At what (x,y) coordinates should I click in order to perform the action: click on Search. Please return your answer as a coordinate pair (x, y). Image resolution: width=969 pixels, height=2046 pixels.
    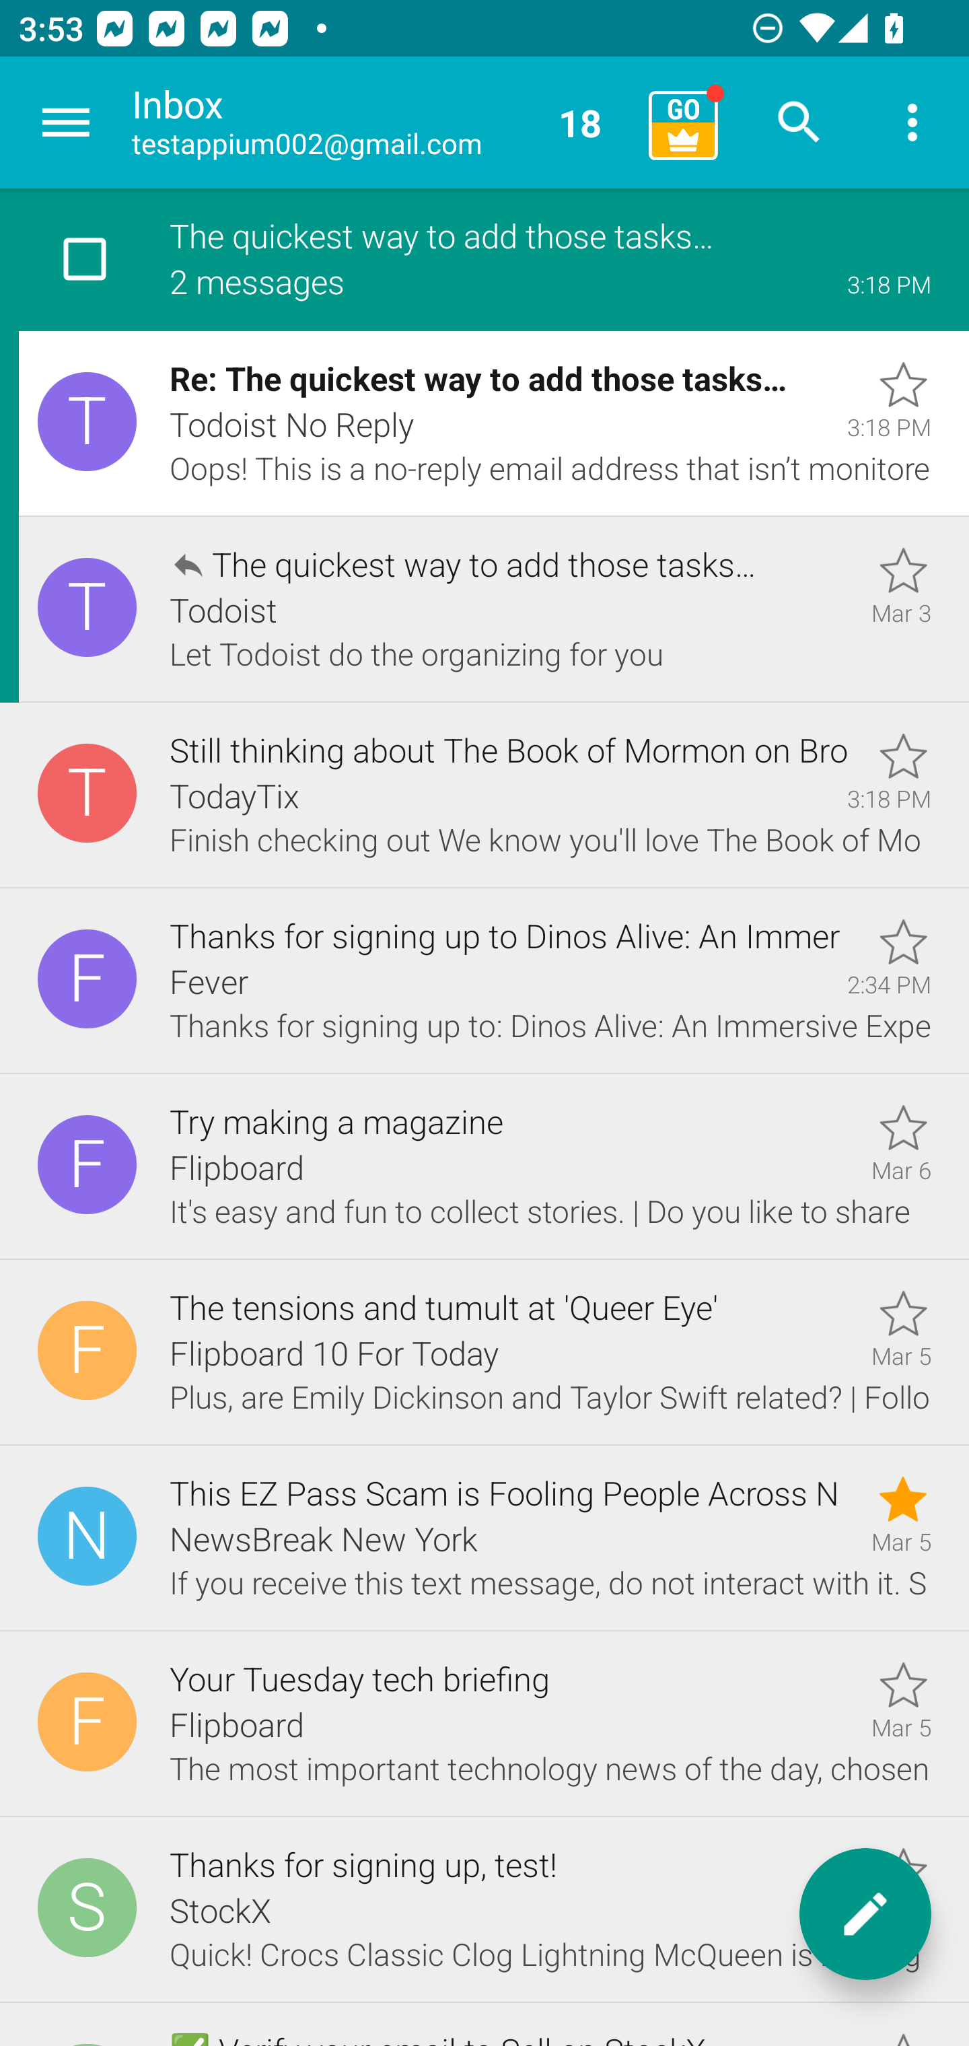
    Looking at the image, I should click on (799, 122).